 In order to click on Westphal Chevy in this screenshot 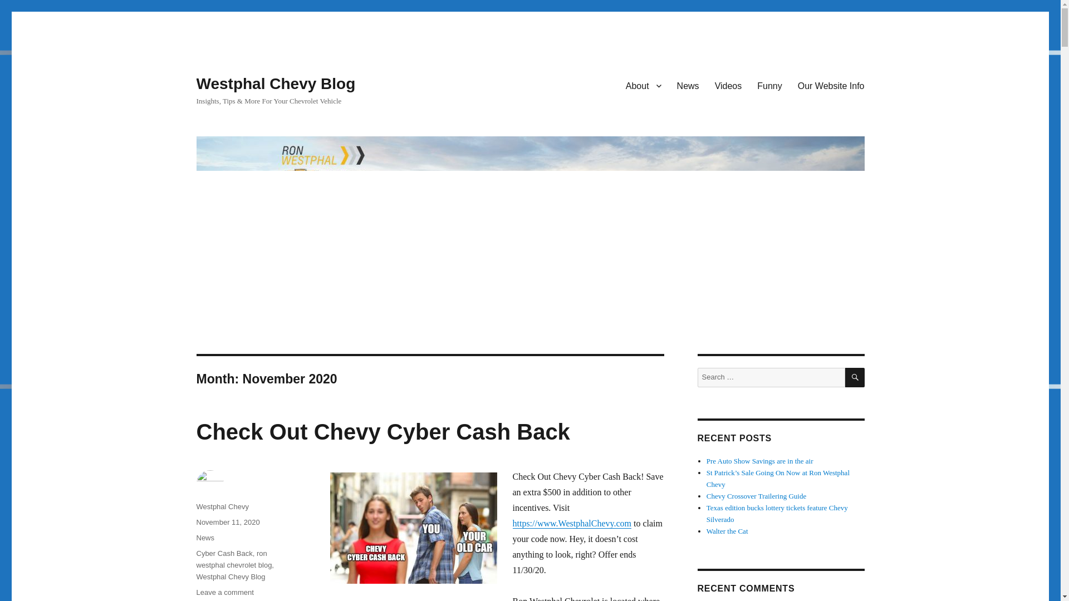, I will do `click(413, 528)`.